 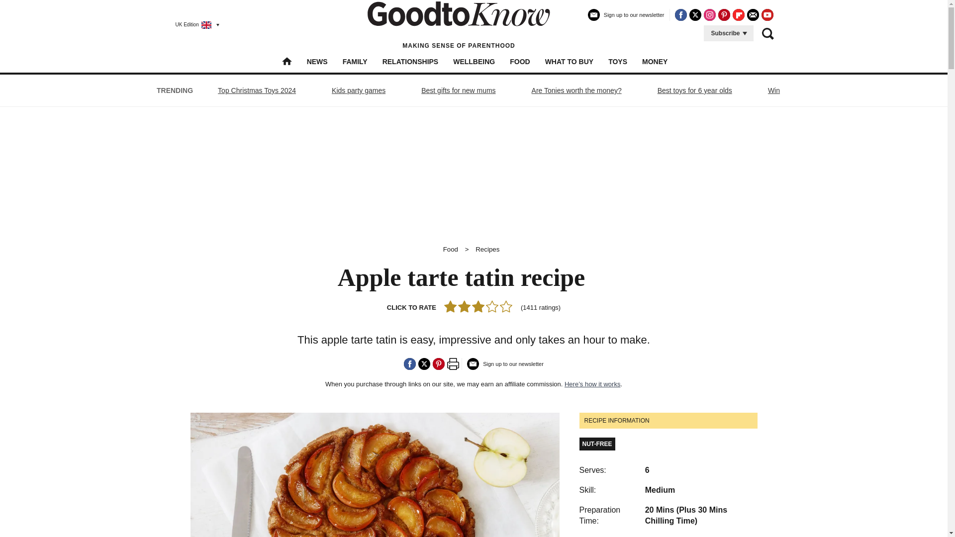 What do you see at coordinates (410, 61) in the screenshot?
I see `RELATIONSHIPS` at bounding box center [410, 61].